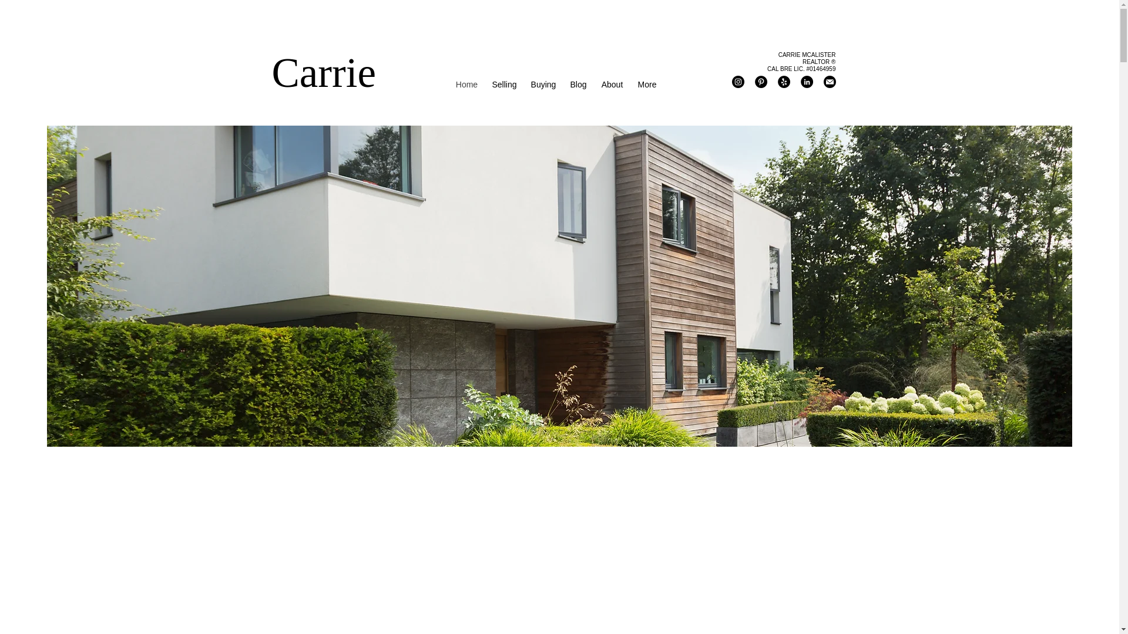 The height and width of the screenshot is (634, 1128). I want to click on Buying, so click(543, 84).